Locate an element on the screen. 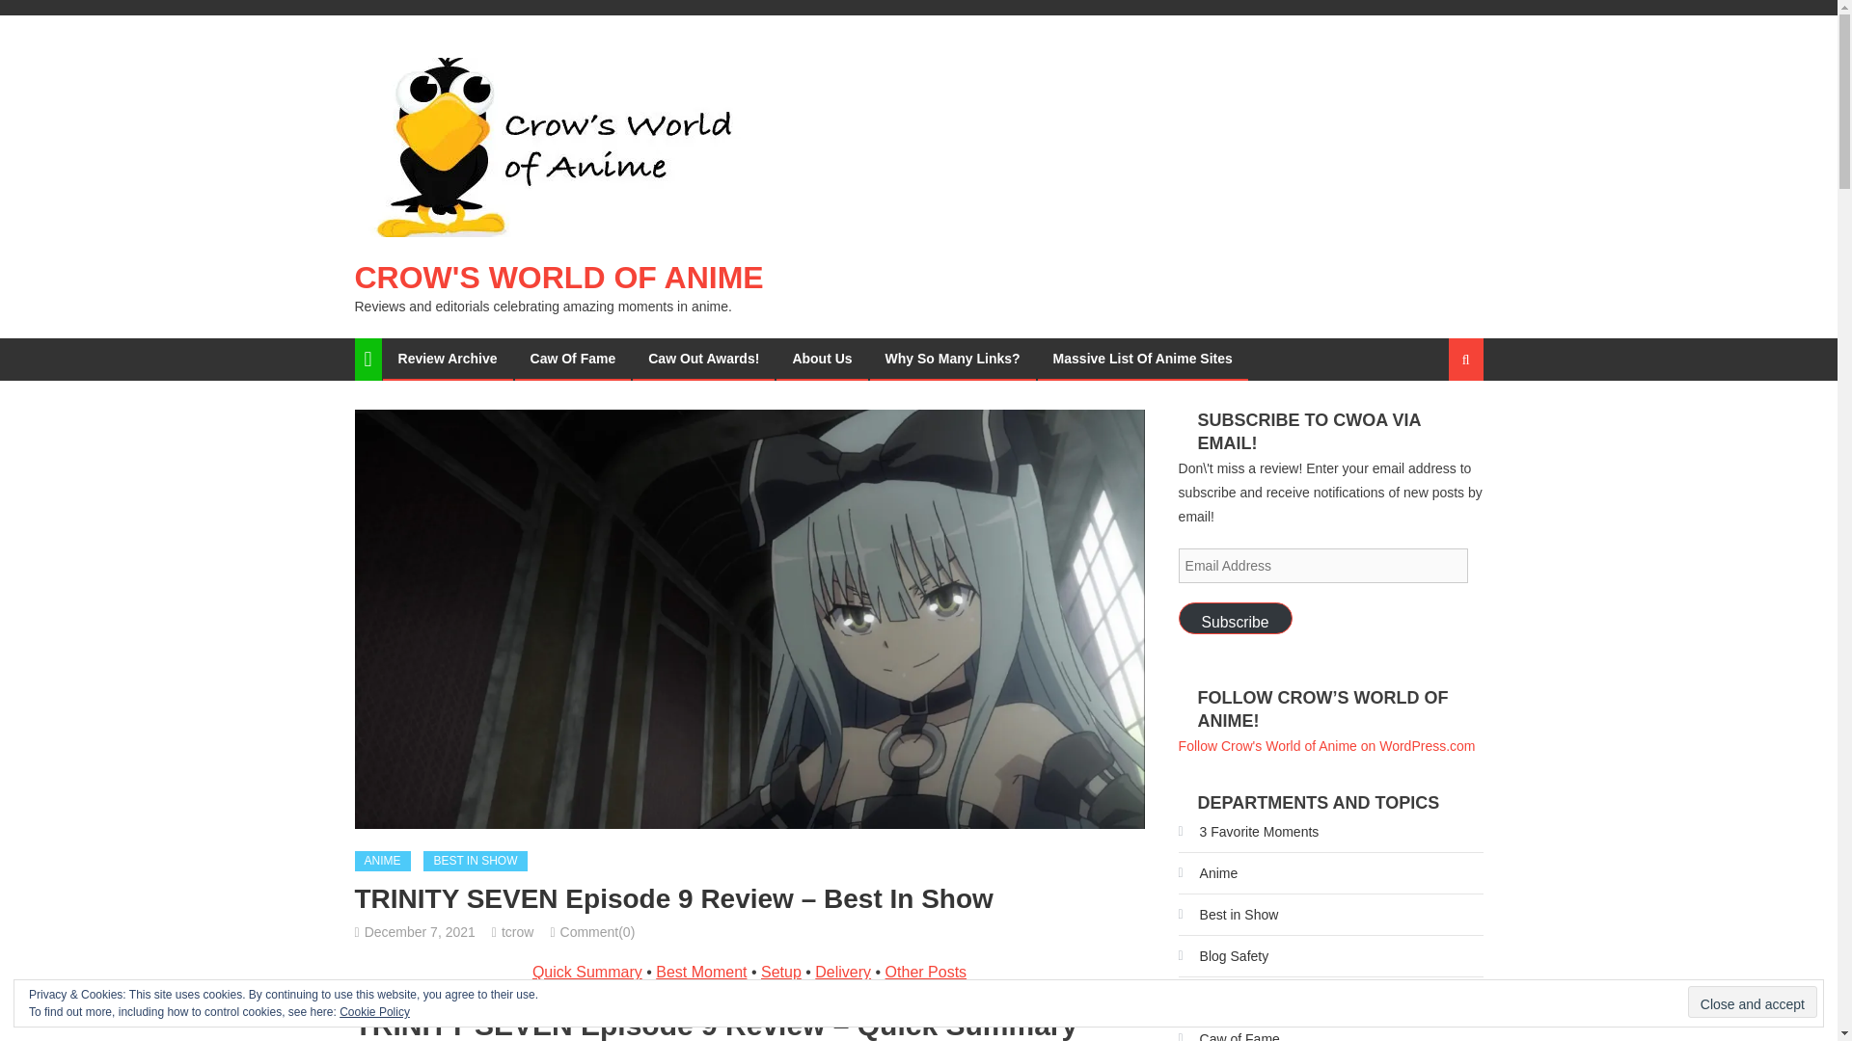  Other Posts is located at coordinates (926, 972).